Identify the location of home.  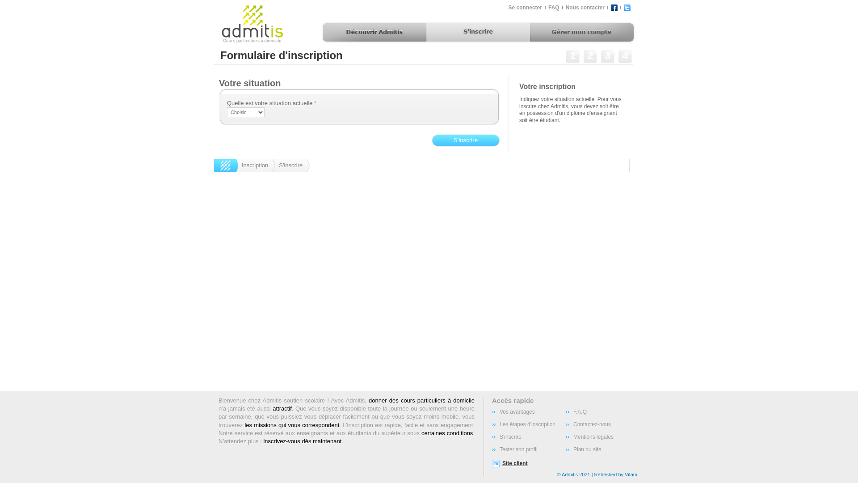
(226, 165).